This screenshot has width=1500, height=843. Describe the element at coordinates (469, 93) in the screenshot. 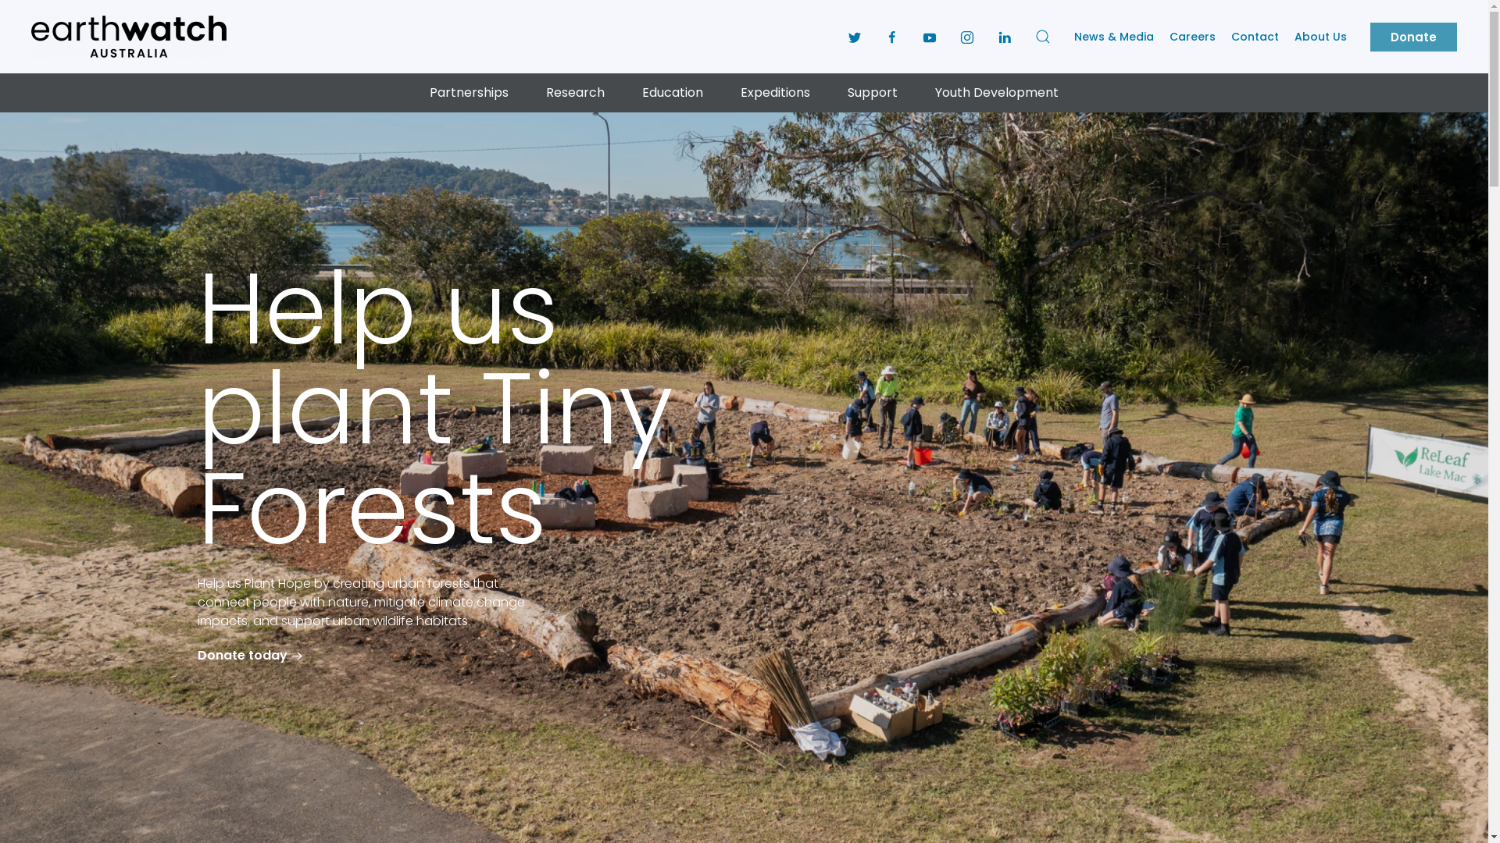

I see `Partnerships` at that location.